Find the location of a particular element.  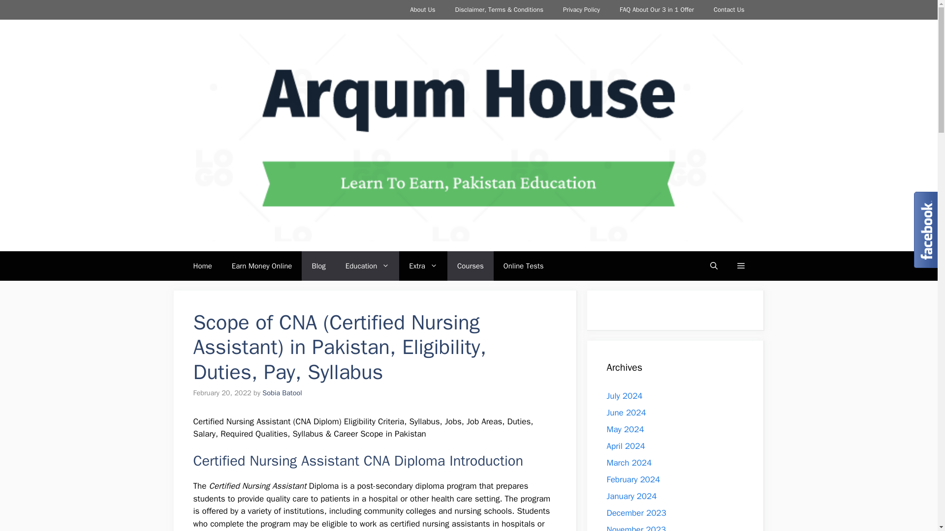

Education is located at coordinates (367, 265).